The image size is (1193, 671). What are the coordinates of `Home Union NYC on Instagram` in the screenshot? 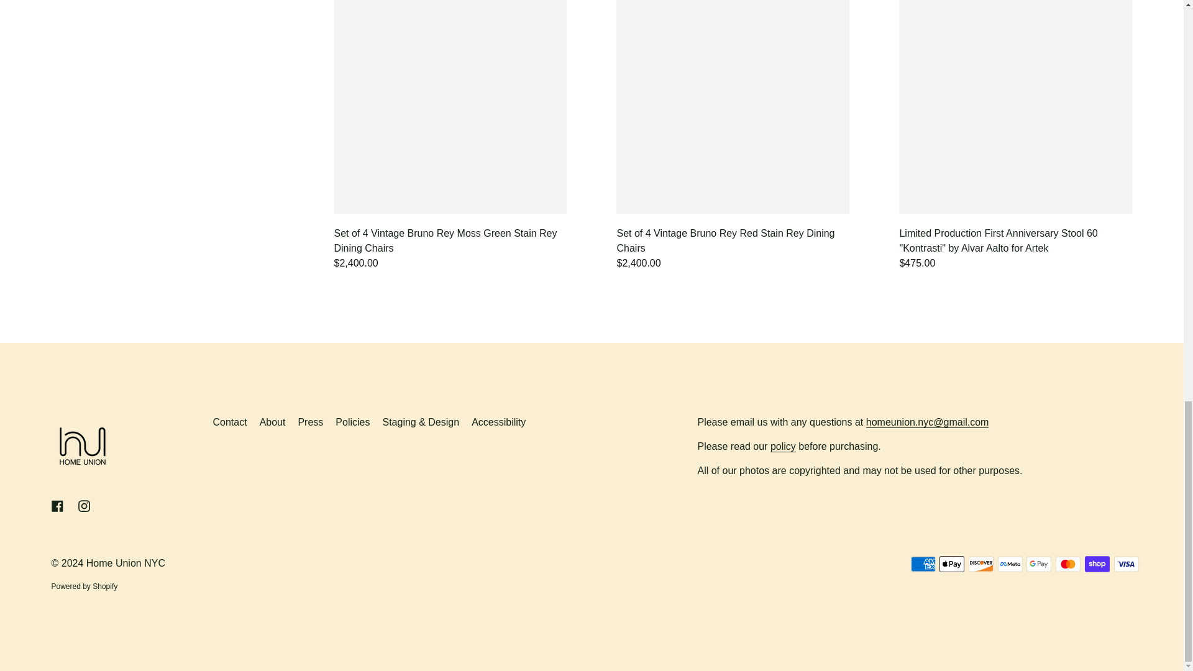 It's located at (84, 506).